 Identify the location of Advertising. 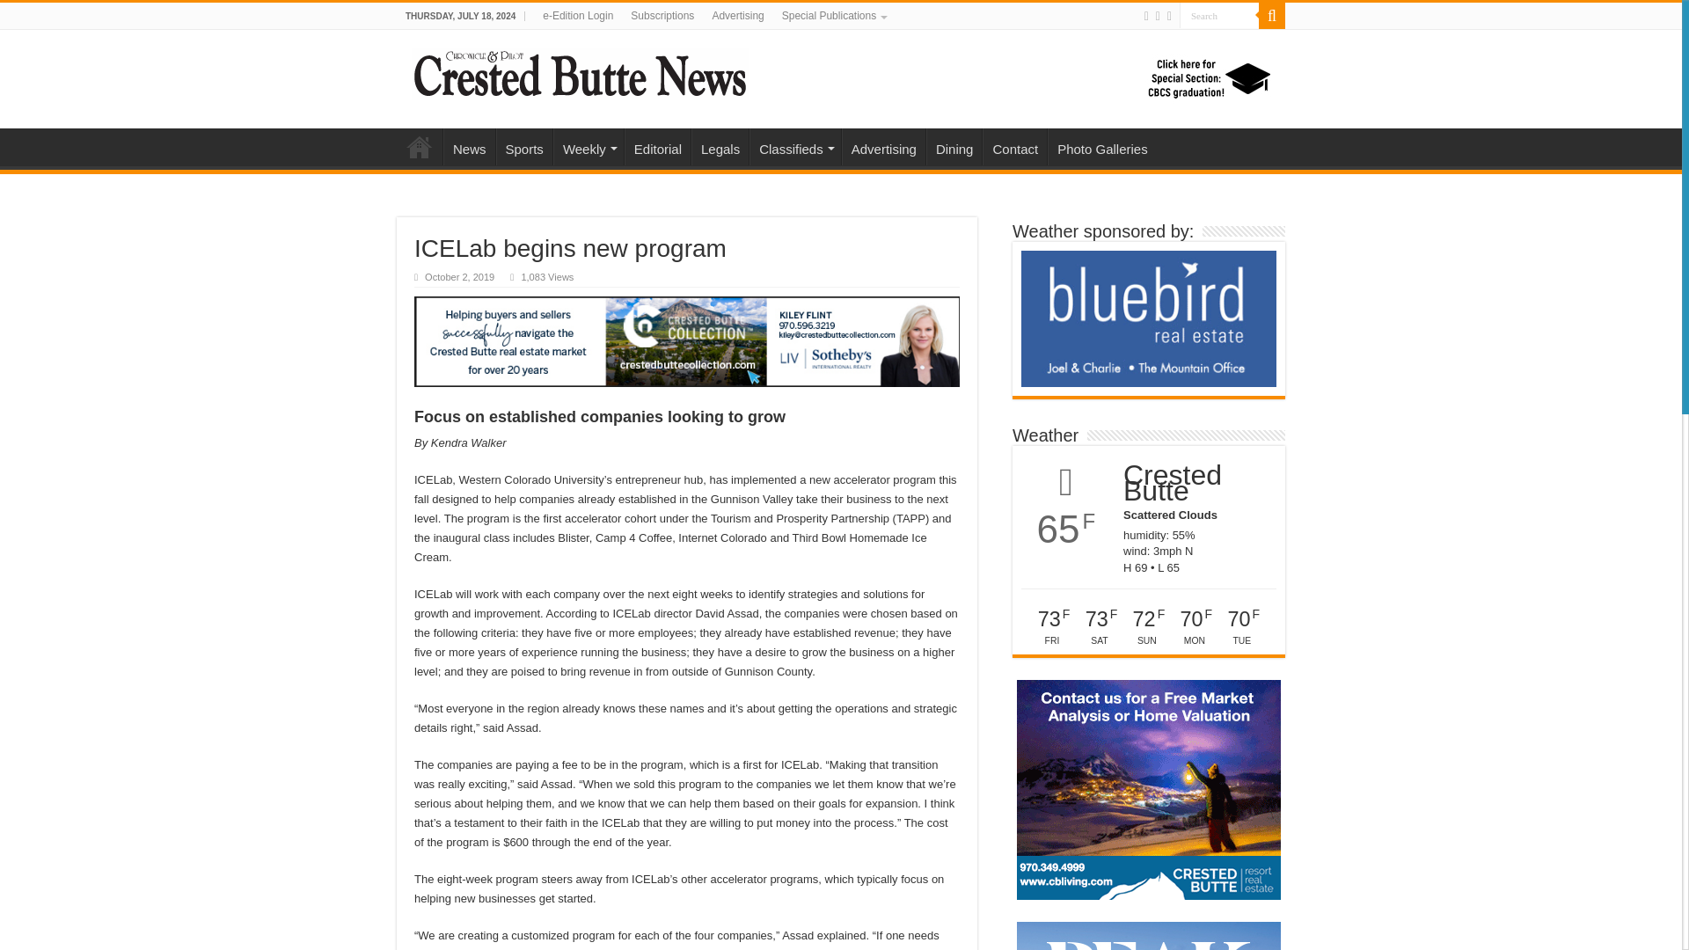
(737, 16).